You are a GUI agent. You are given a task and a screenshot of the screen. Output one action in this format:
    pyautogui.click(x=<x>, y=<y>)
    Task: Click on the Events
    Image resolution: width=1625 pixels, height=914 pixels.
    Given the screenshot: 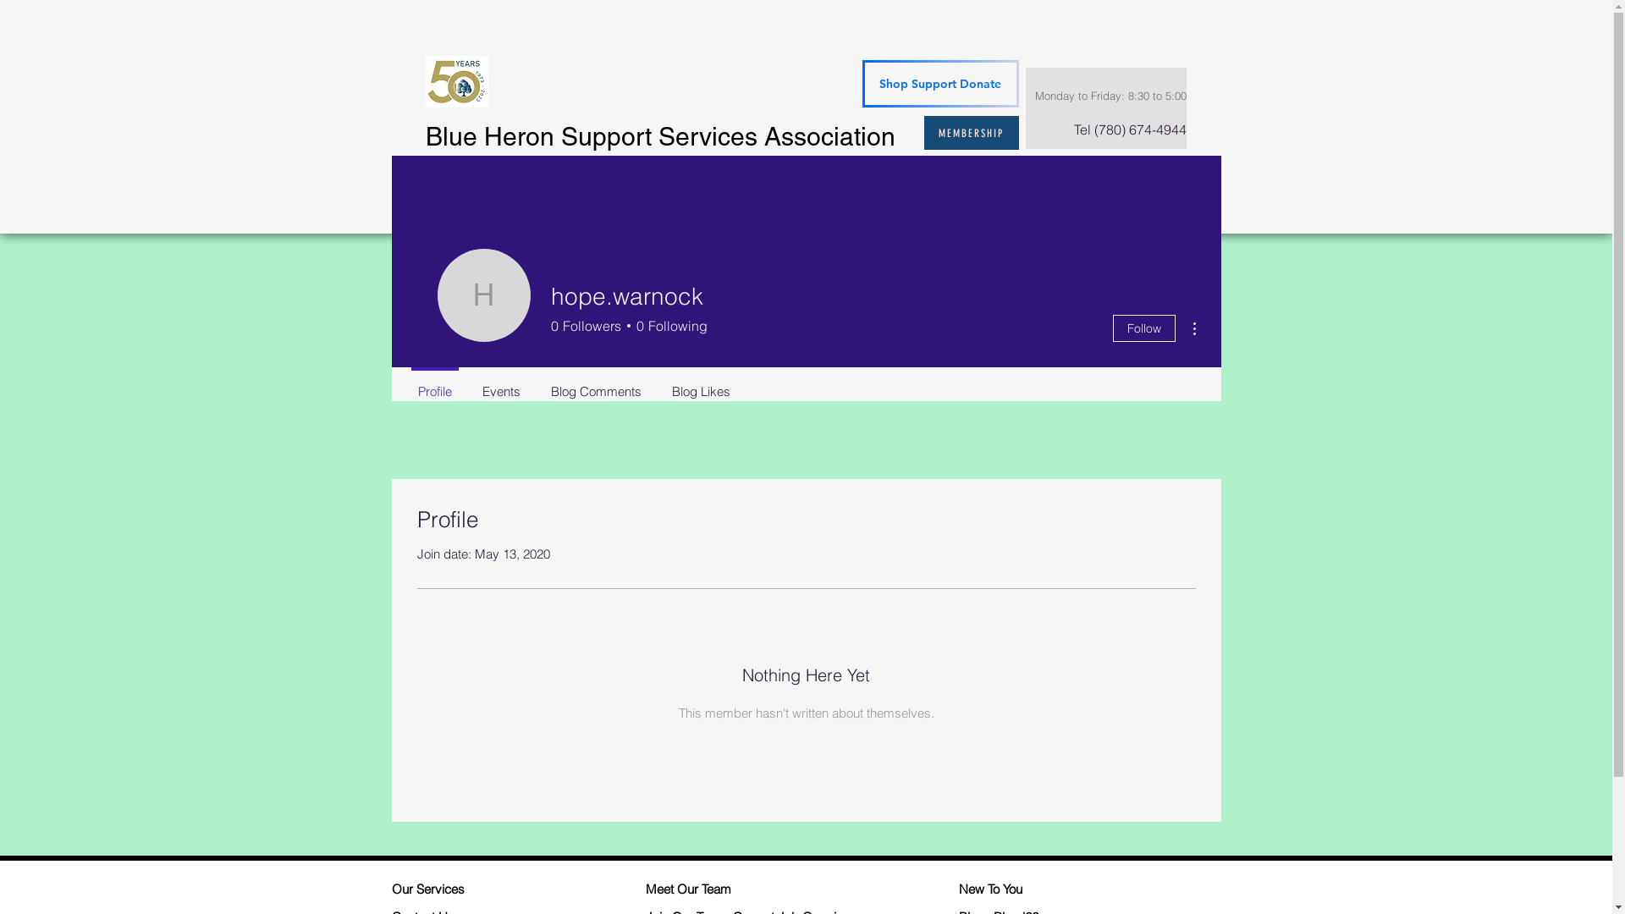 What is the action you would take?
    pyautogui.click(x=501, y=384)
    